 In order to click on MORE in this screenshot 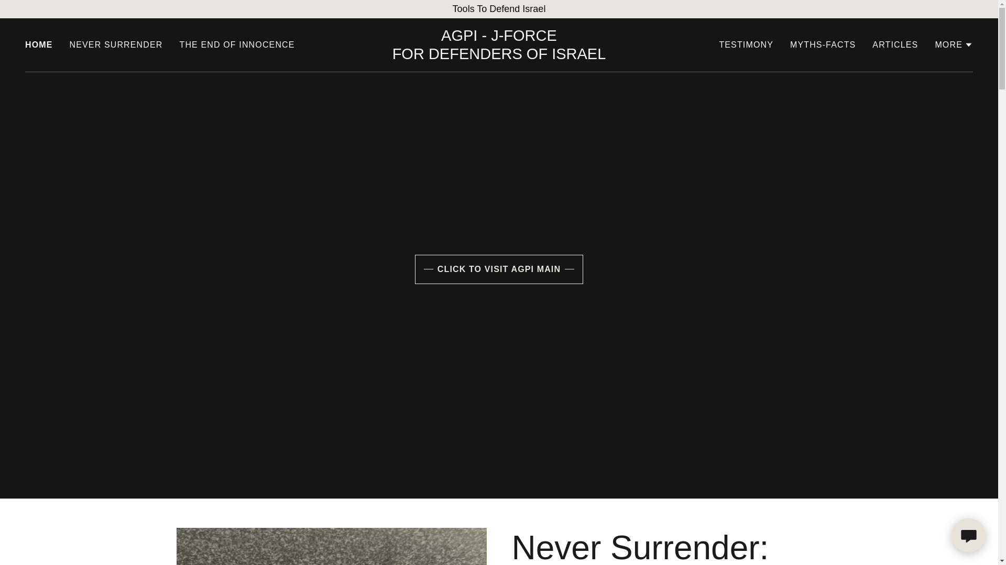, I will do `click(237, 45)`.